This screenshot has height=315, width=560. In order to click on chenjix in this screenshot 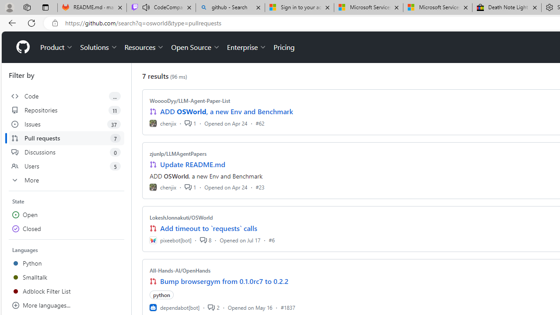, I will do `click(163, 187)`.